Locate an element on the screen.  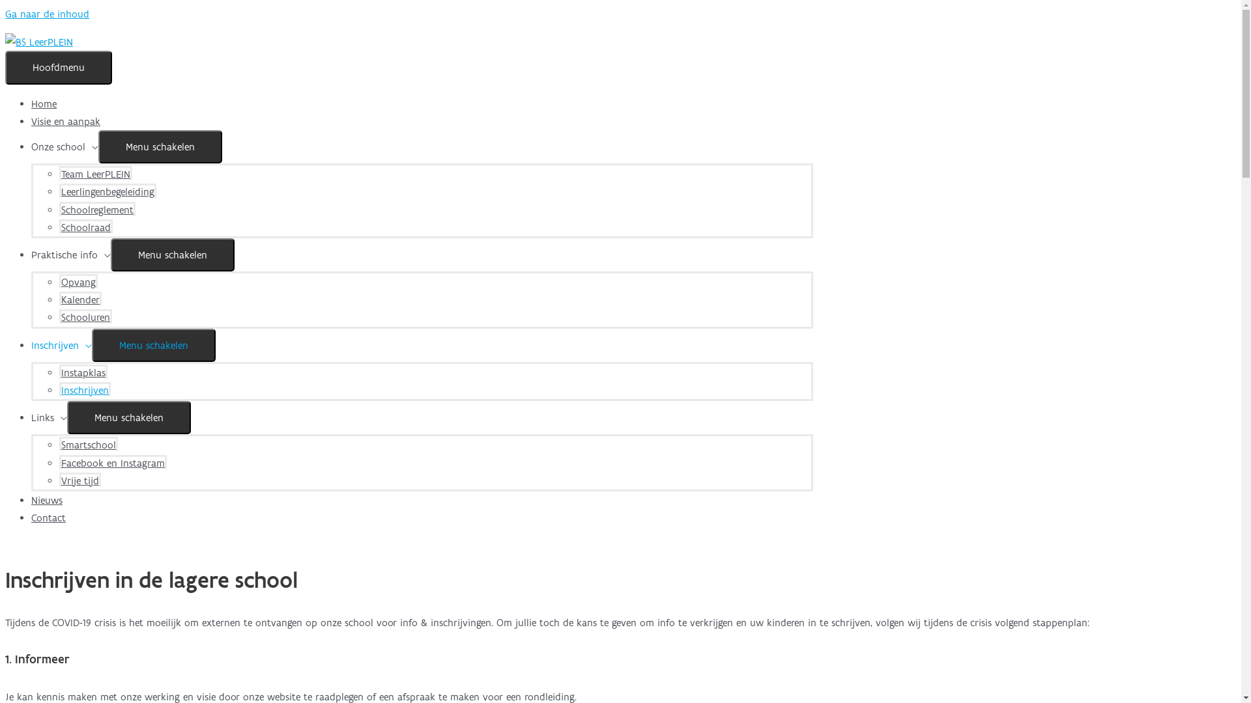
Menu schakelen is located at coordinates (154, 345).